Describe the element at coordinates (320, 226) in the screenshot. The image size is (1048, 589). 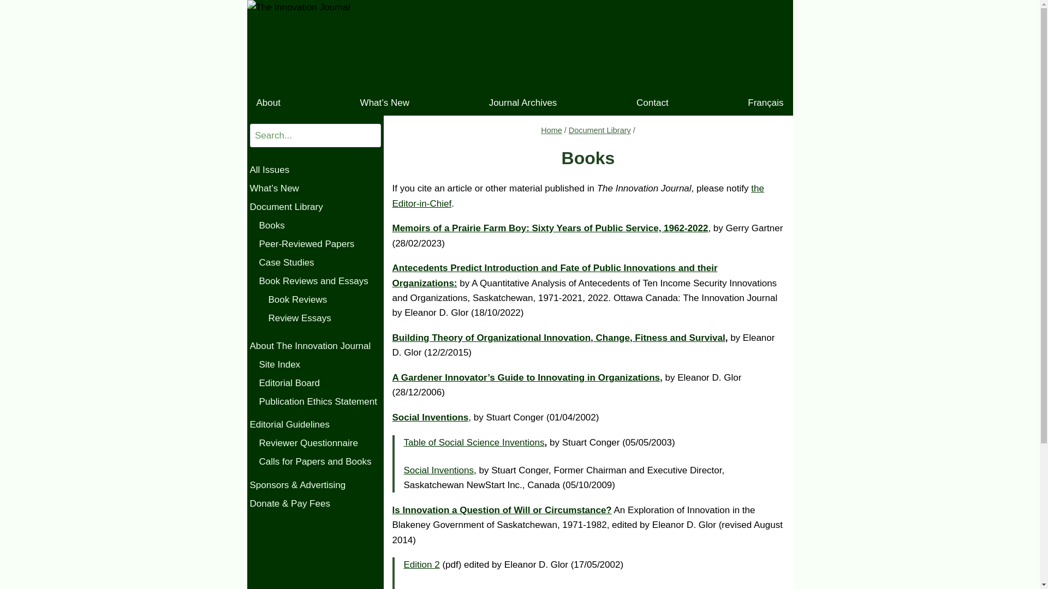
I see `Books` at that location.